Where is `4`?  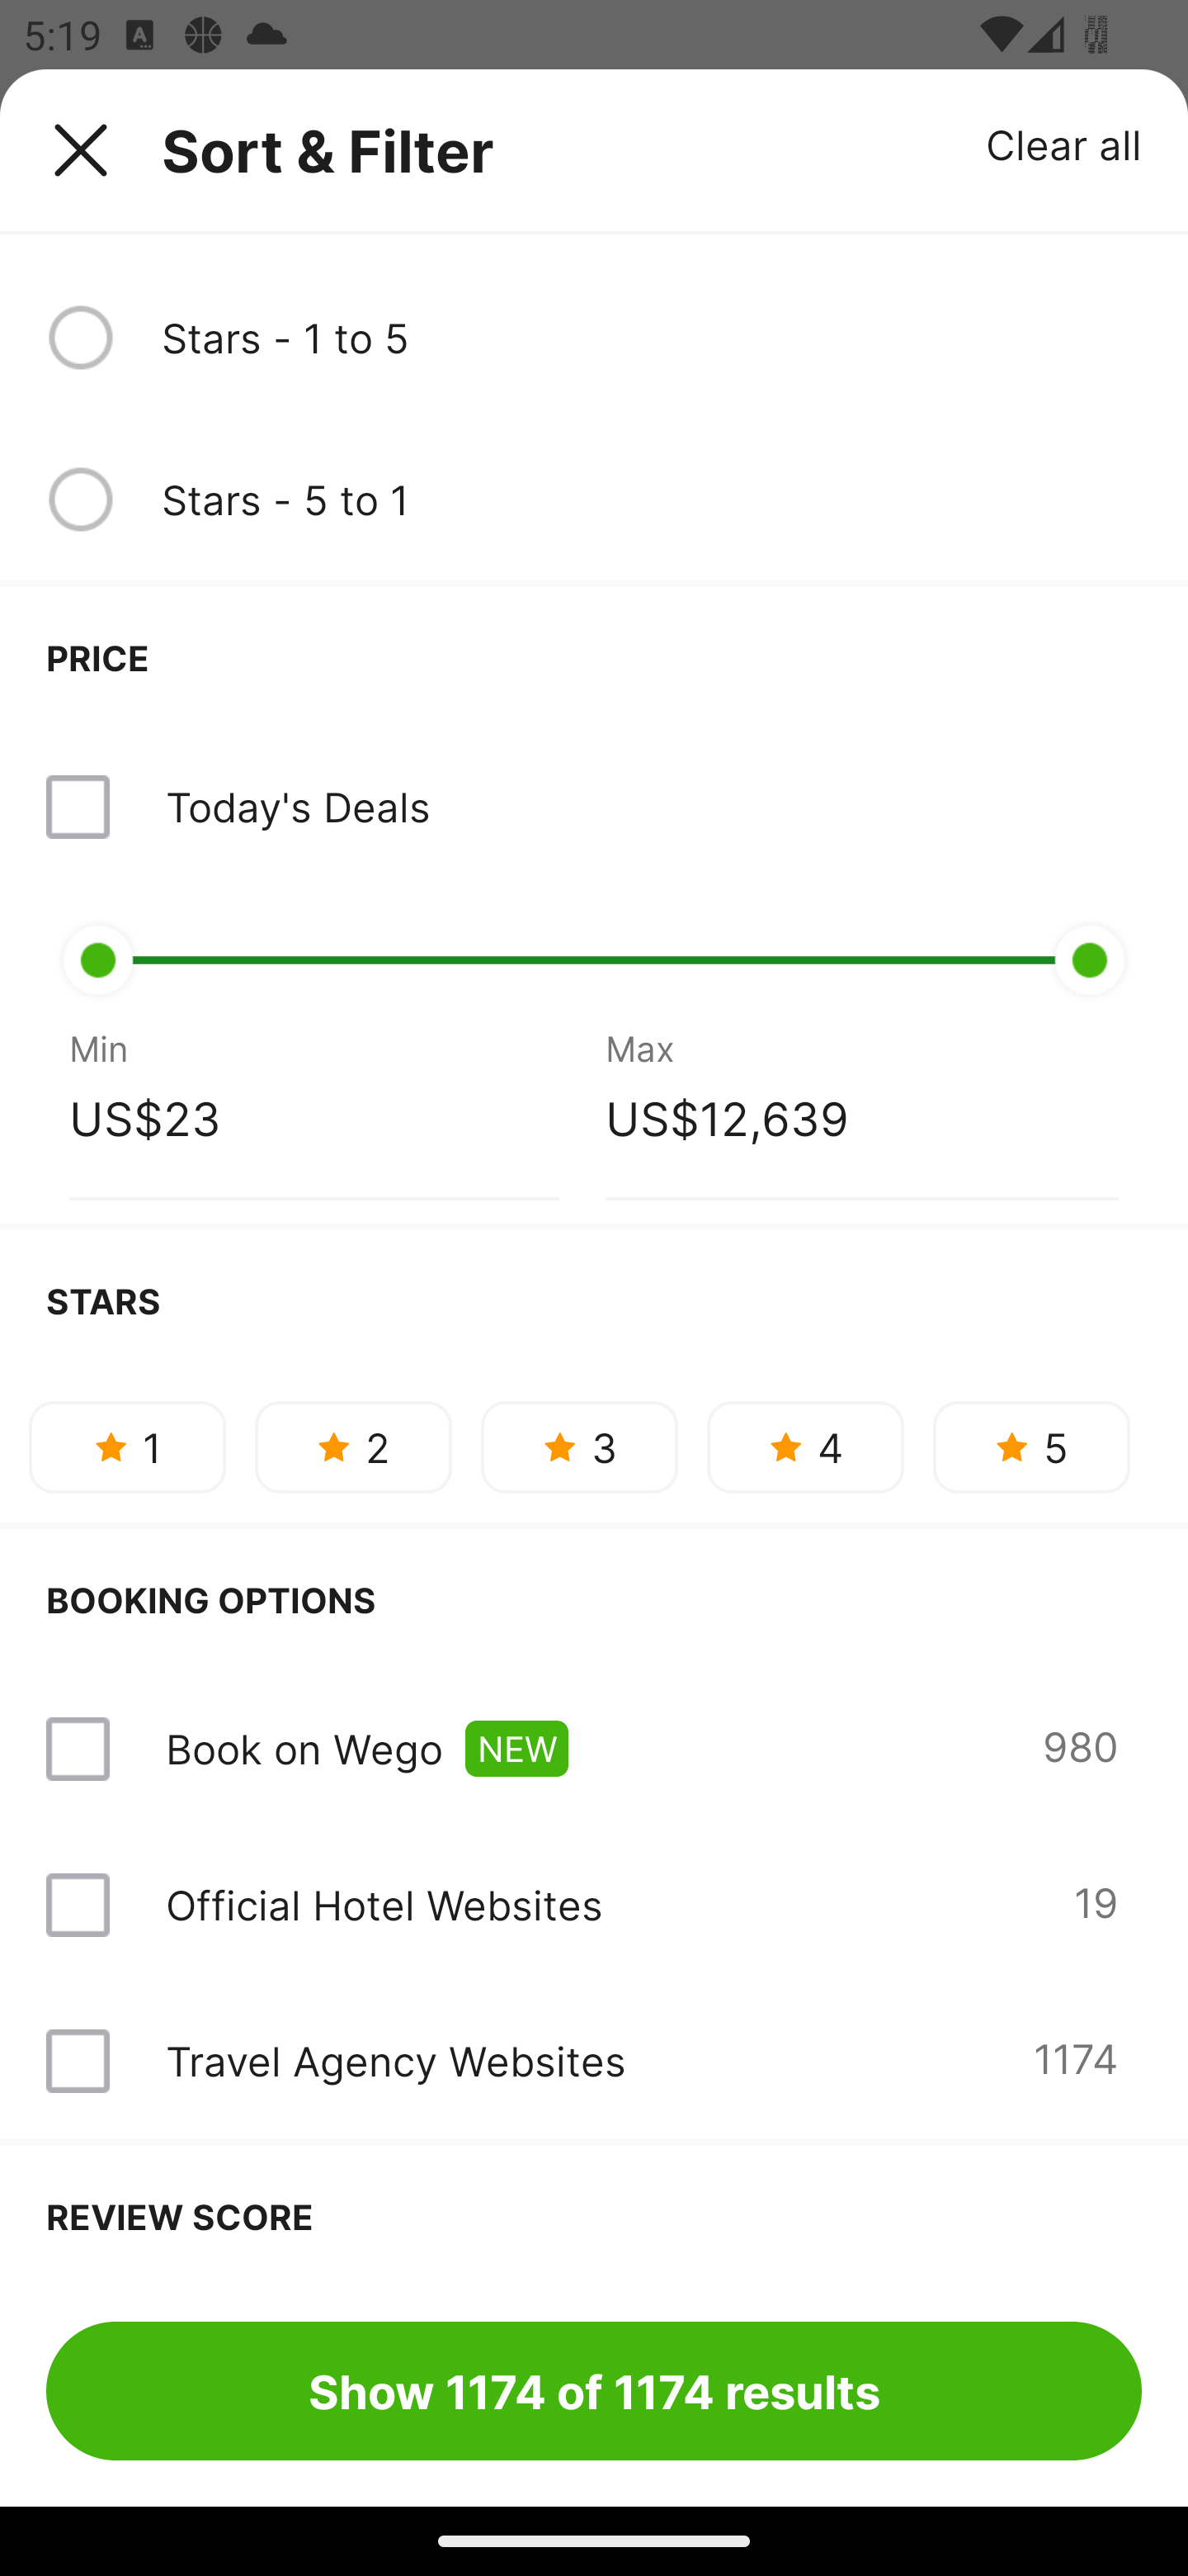 4 is located at coordinates (805, 1447).